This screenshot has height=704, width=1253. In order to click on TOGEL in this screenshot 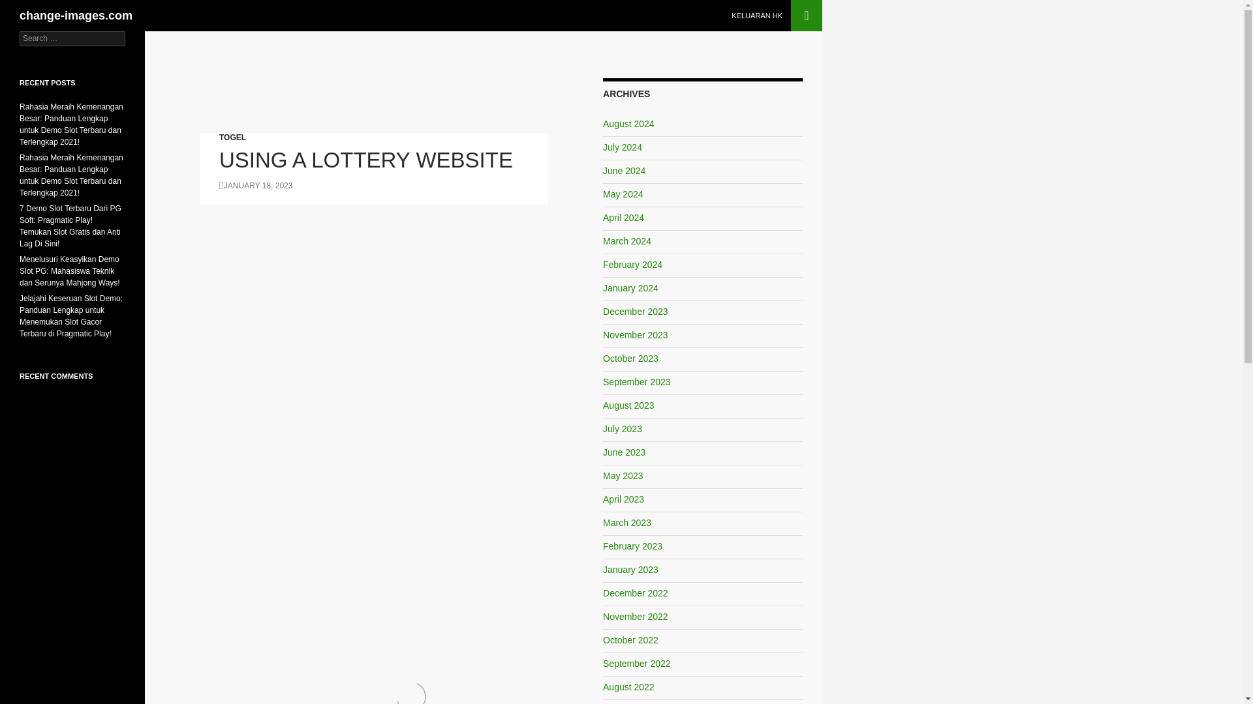, I will do `click(232, 138)`.